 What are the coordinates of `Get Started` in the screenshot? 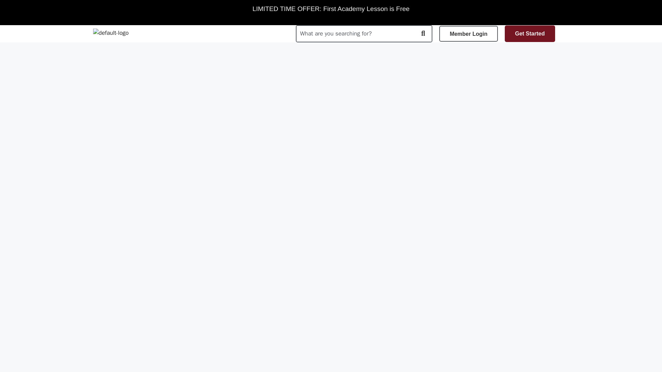 It's located at (530, 34).